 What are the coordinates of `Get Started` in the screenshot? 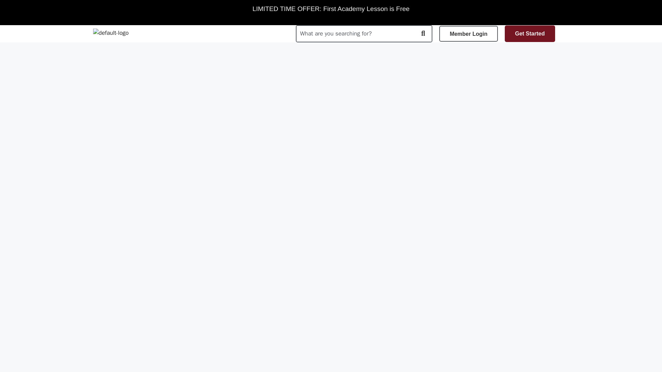 It's located at (530, 34).